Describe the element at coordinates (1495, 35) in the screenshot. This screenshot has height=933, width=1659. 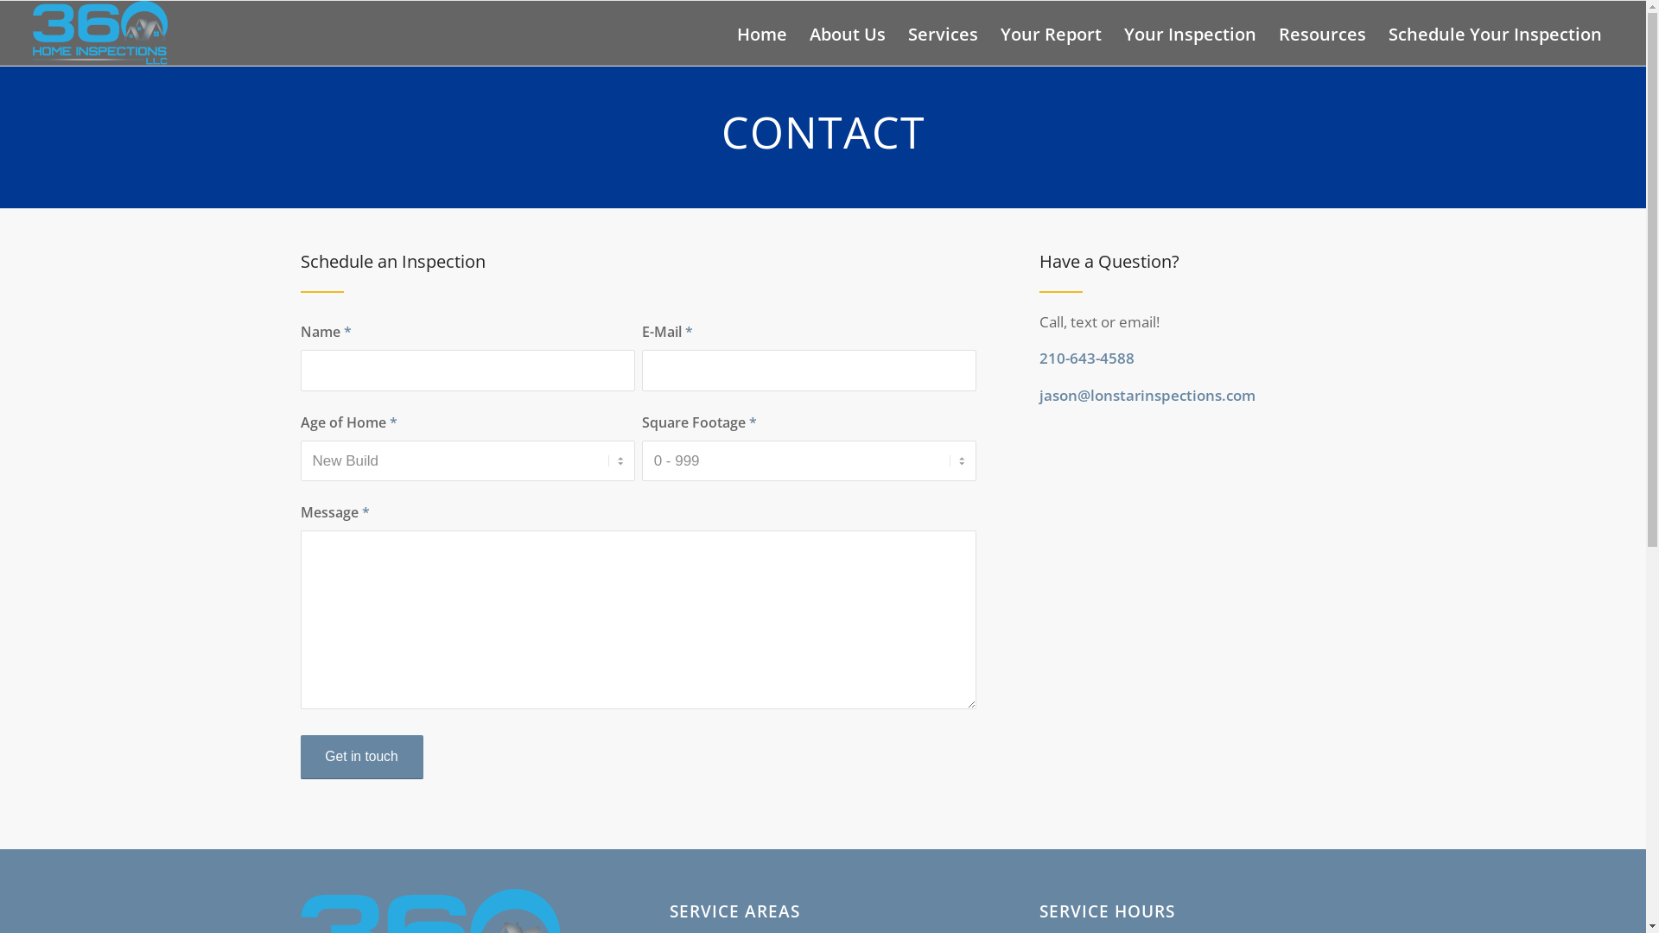
I see `Schedule Your Inspection` at that location.